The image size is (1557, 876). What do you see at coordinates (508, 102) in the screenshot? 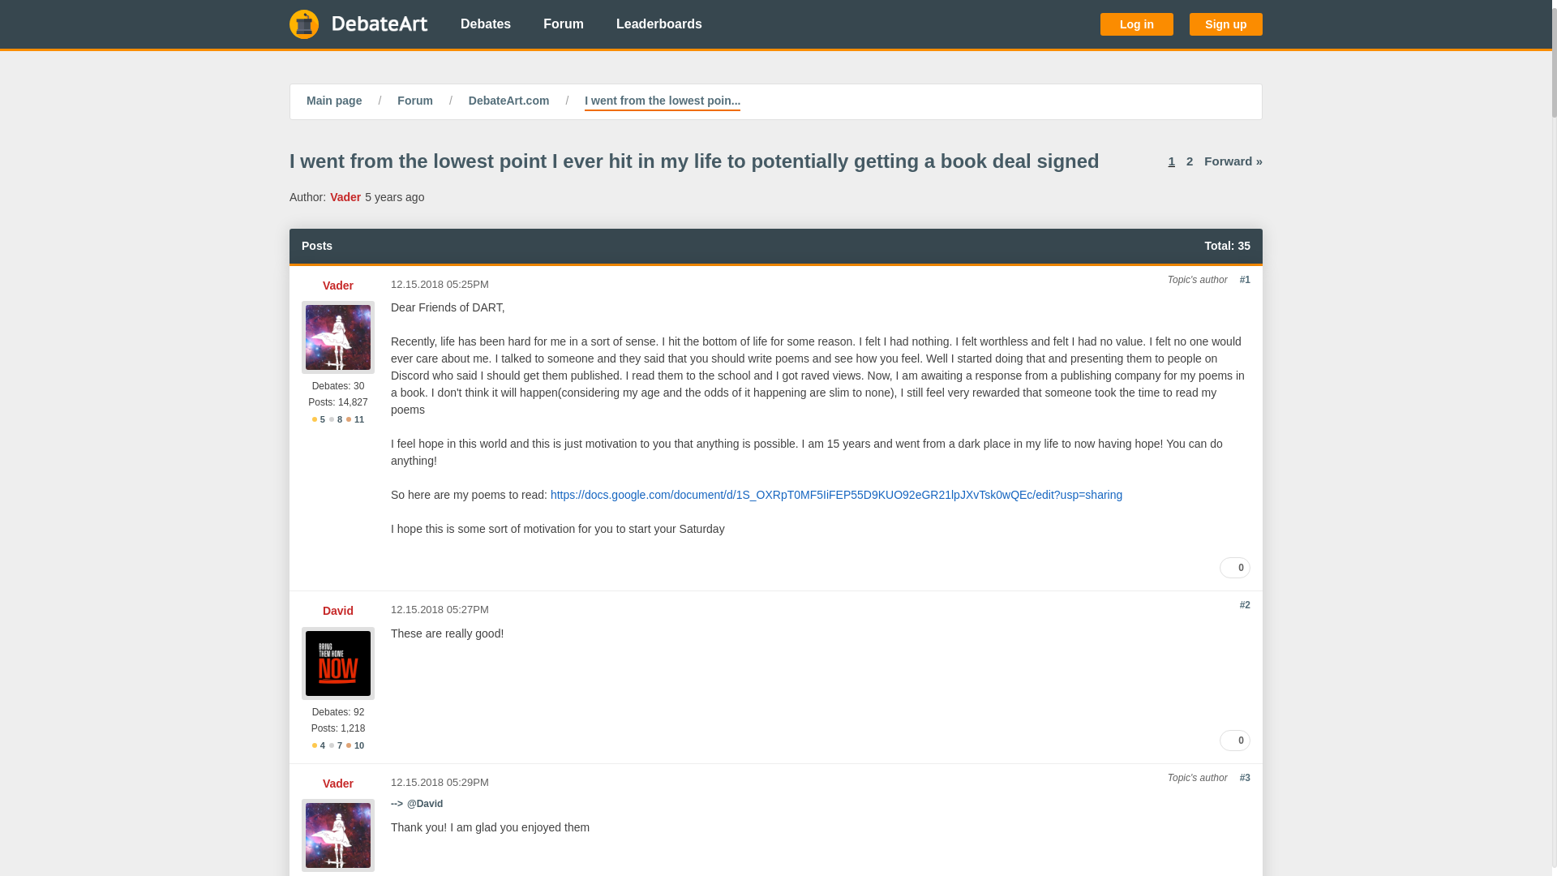
I see `DebateArt.com` at bounding box center [508, 102].